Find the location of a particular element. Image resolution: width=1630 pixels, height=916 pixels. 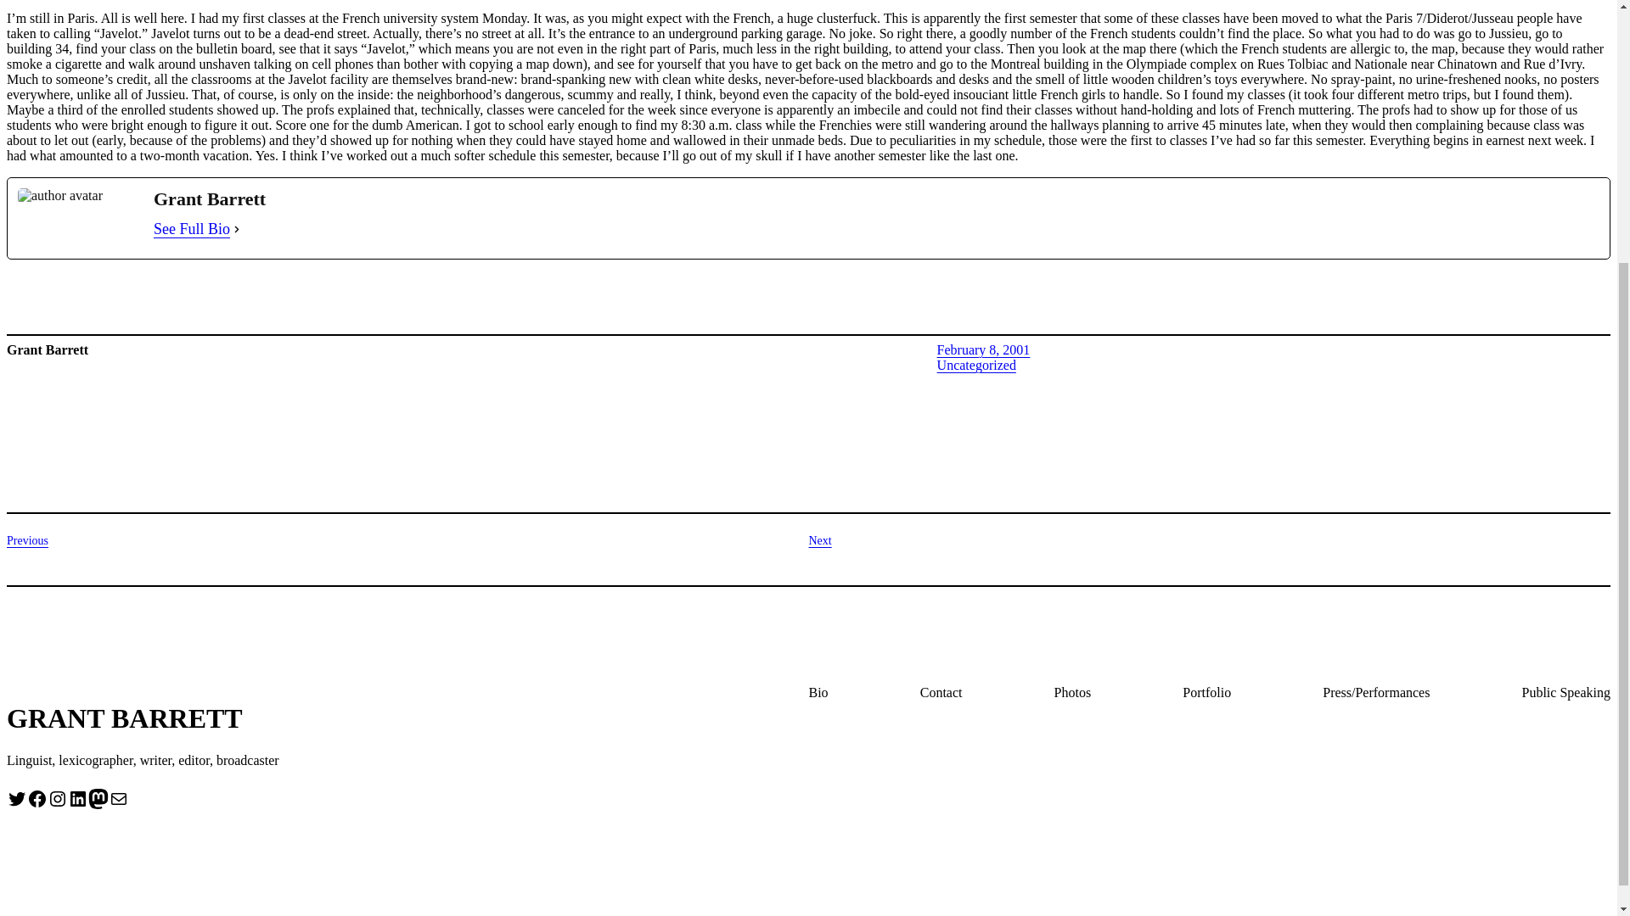

Mastodon is located at coordinates (98, 798).